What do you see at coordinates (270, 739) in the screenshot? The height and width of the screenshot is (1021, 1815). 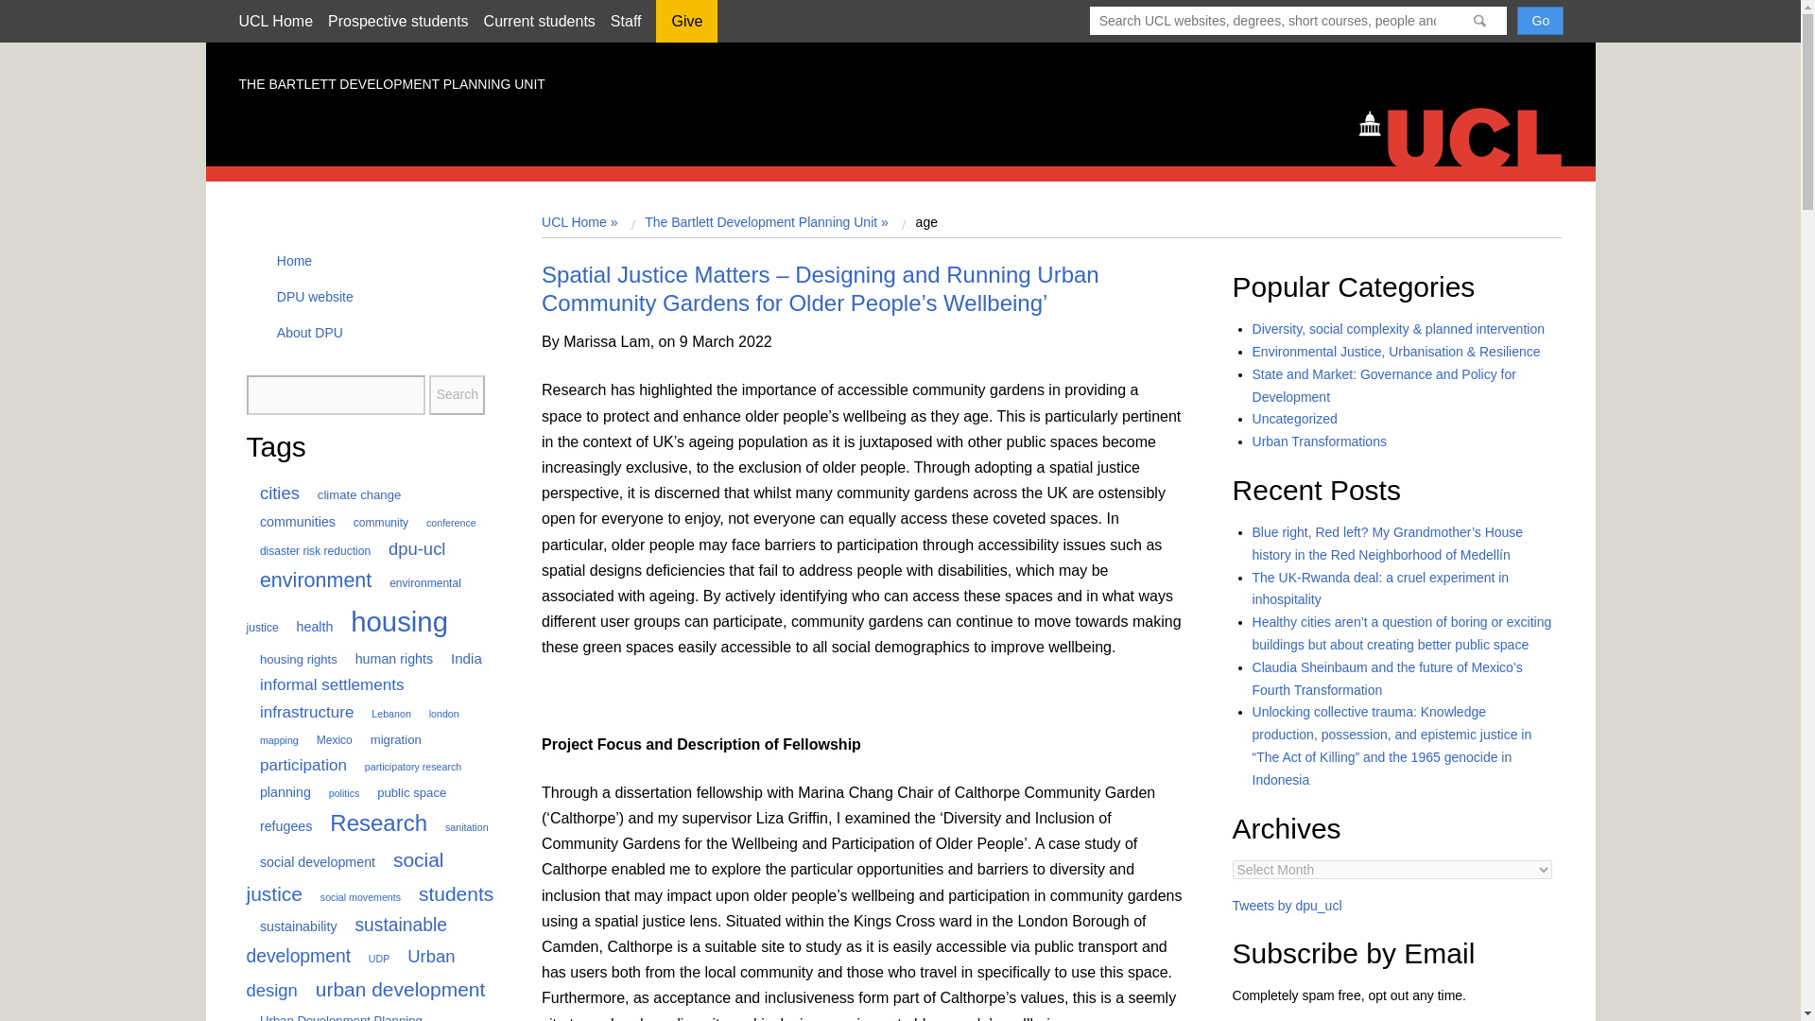 I see `mapping` at bounding box center [270, 739].